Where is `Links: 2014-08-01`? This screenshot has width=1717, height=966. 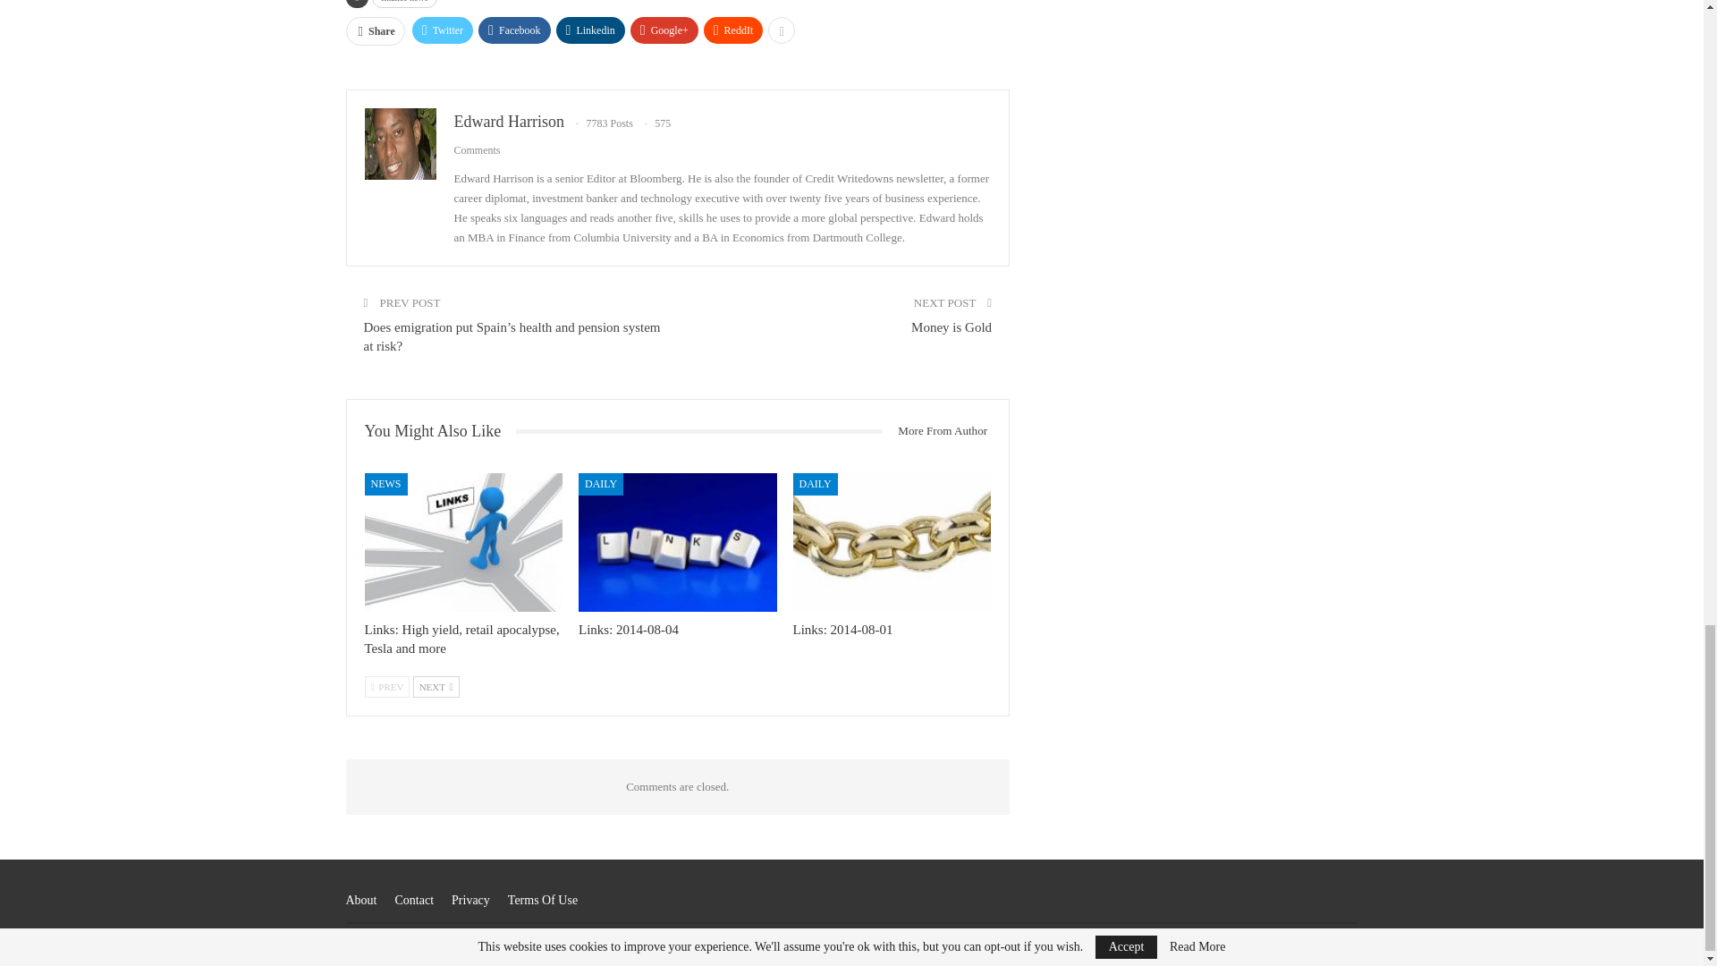
Links: 2014-08-01 is located at coordinates (892, 542).